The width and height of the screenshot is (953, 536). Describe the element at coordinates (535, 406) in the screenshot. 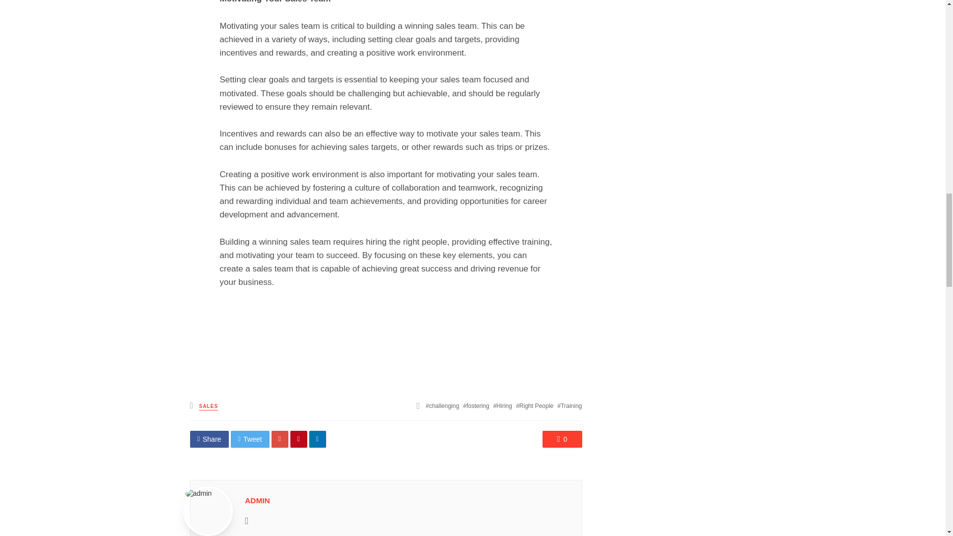

I see `Right People` at that location.